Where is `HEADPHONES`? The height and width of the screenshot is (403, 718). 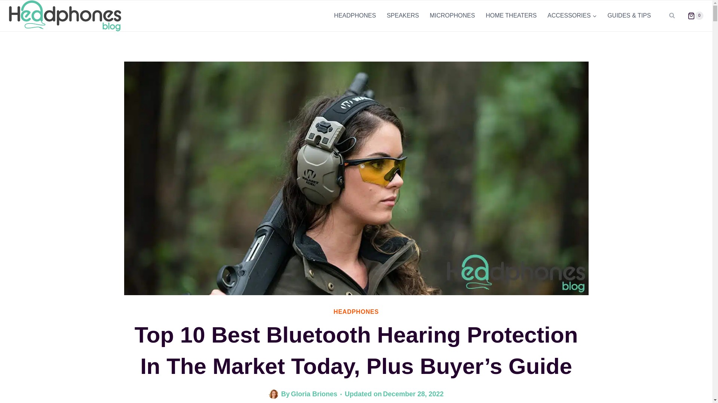
HEADPHONES is located at coordinates (356, 312).